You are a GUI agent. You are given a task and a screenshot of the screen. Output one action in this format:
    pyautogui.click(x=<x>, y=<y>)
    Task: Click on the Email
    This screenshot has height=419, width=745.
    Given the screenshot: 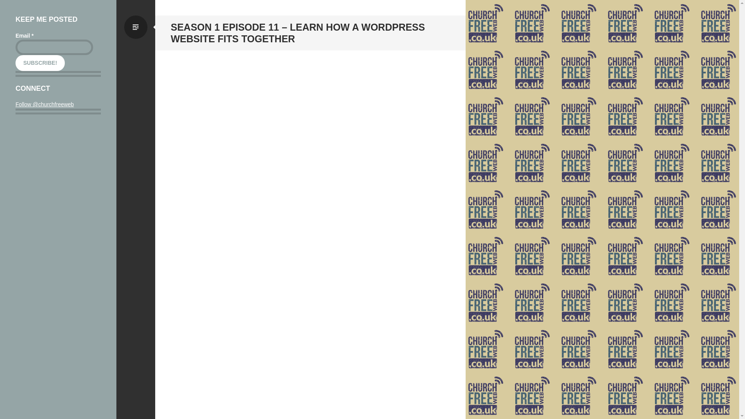 What is the action you would take?
    pyautogui.click(x=54, y=47)
    